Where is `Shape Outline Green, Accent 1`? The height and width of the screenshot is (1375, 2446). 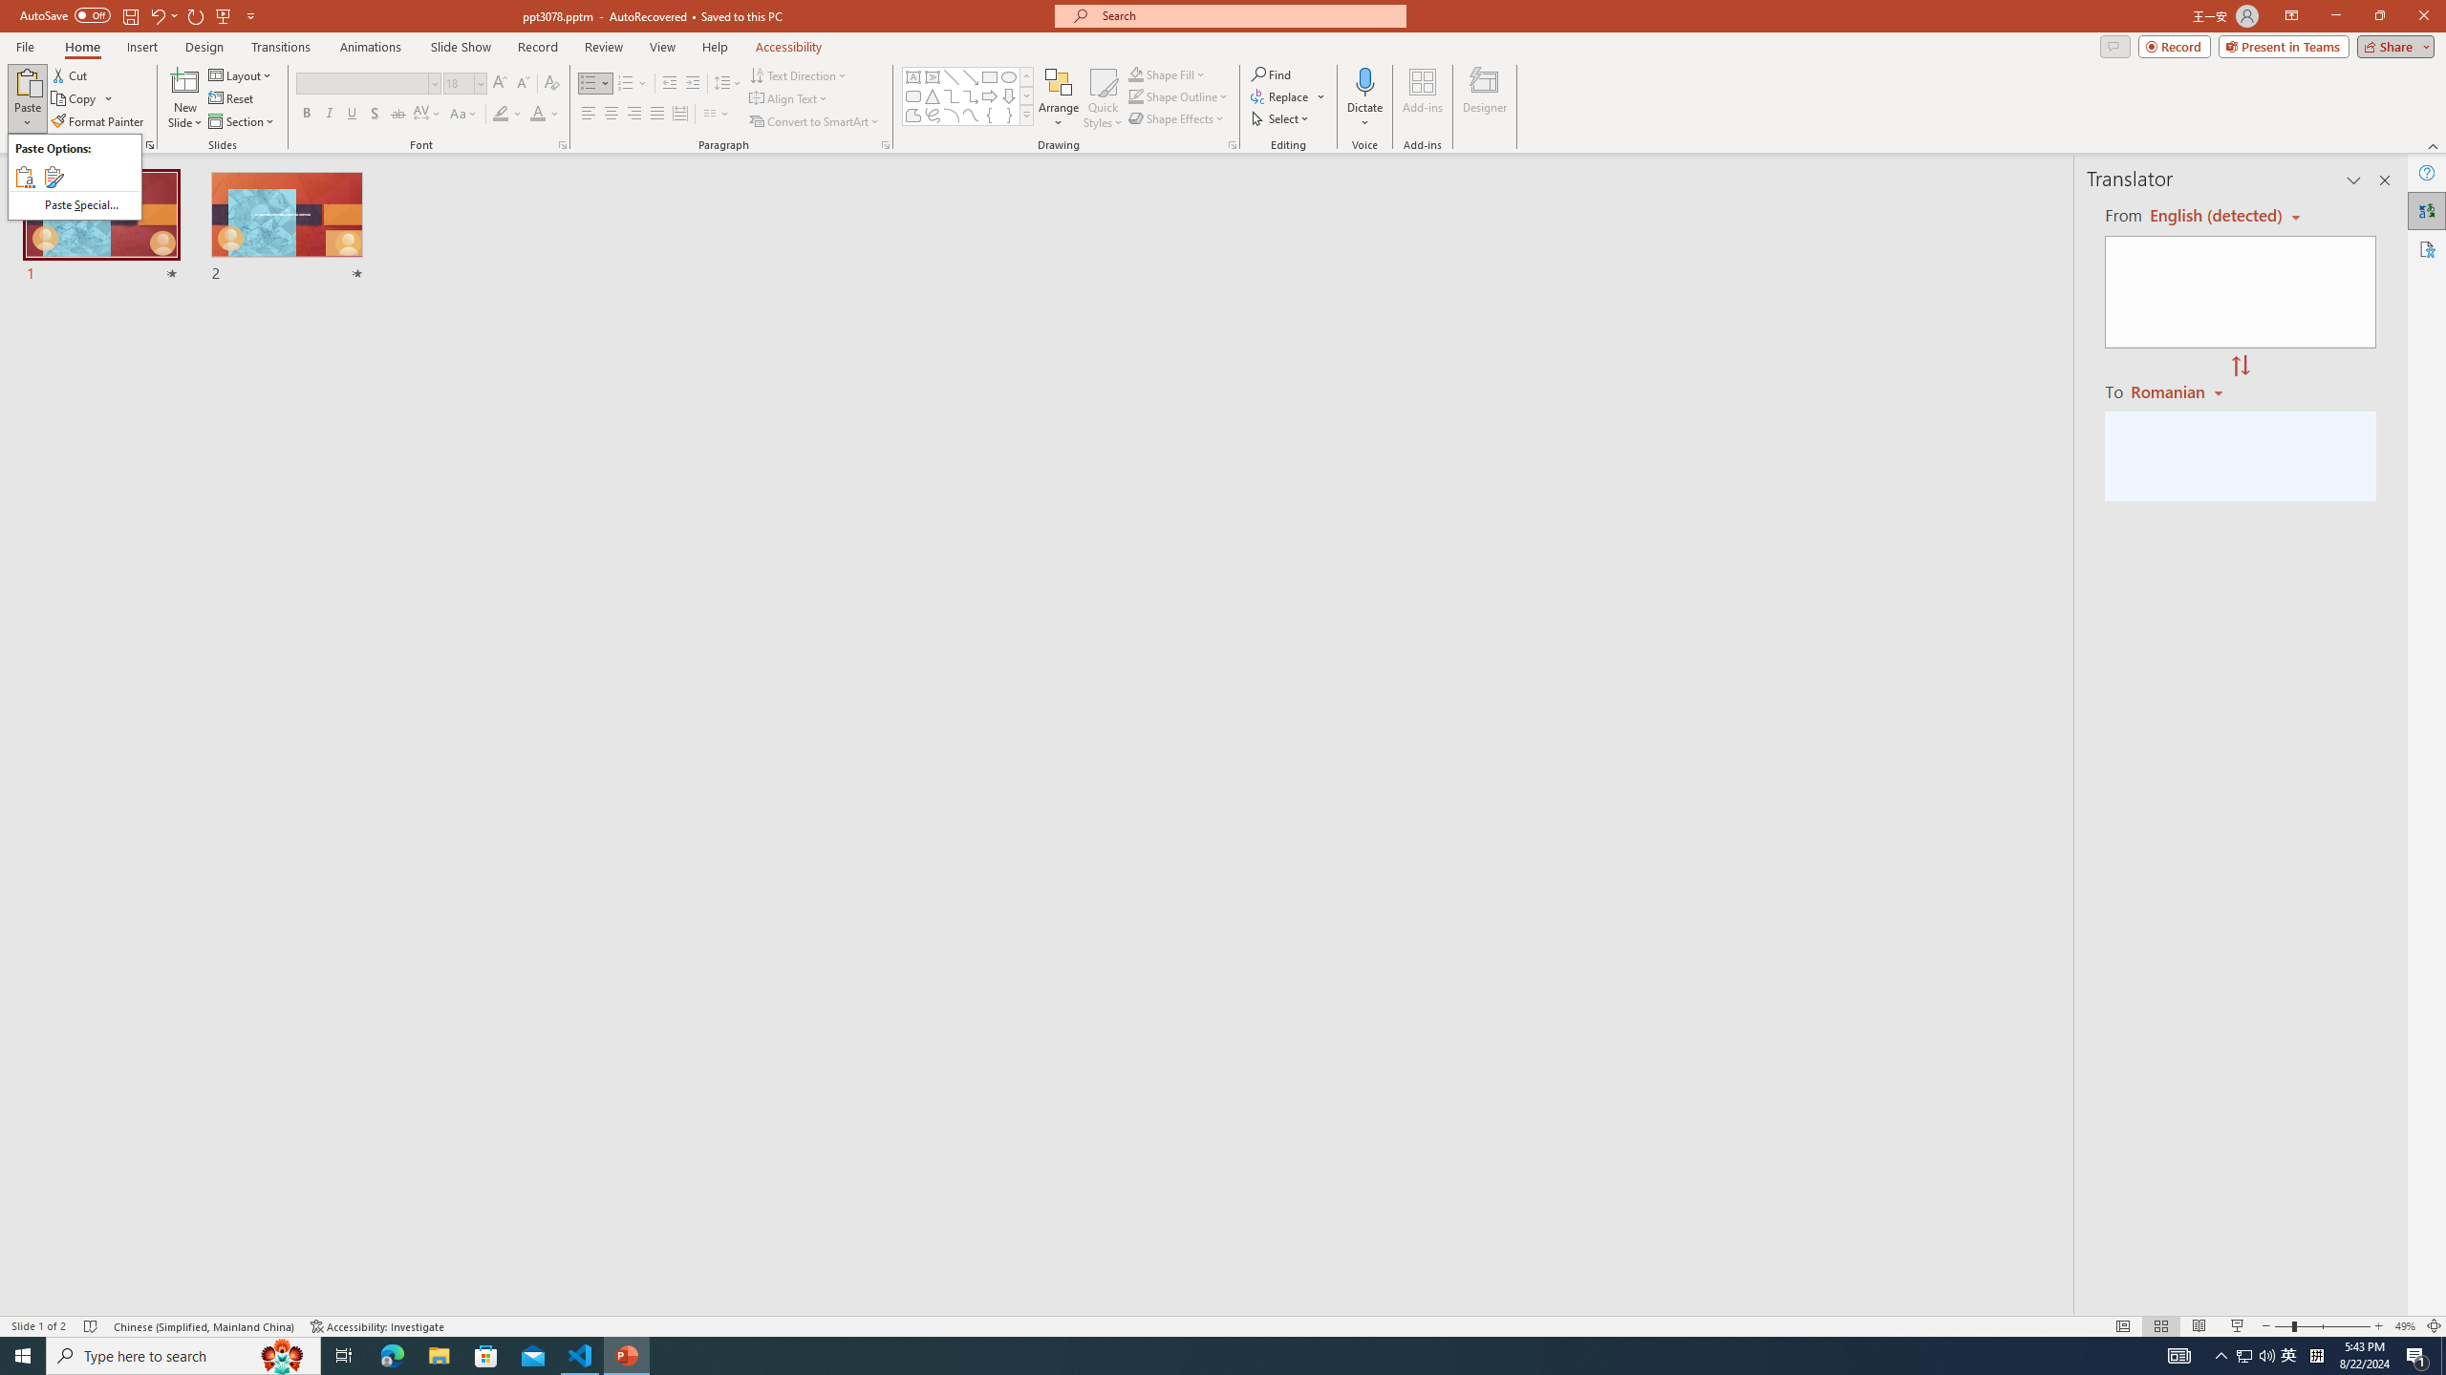 Shape Outline Green, Accent 1 is located at coordinates (1135, 95).